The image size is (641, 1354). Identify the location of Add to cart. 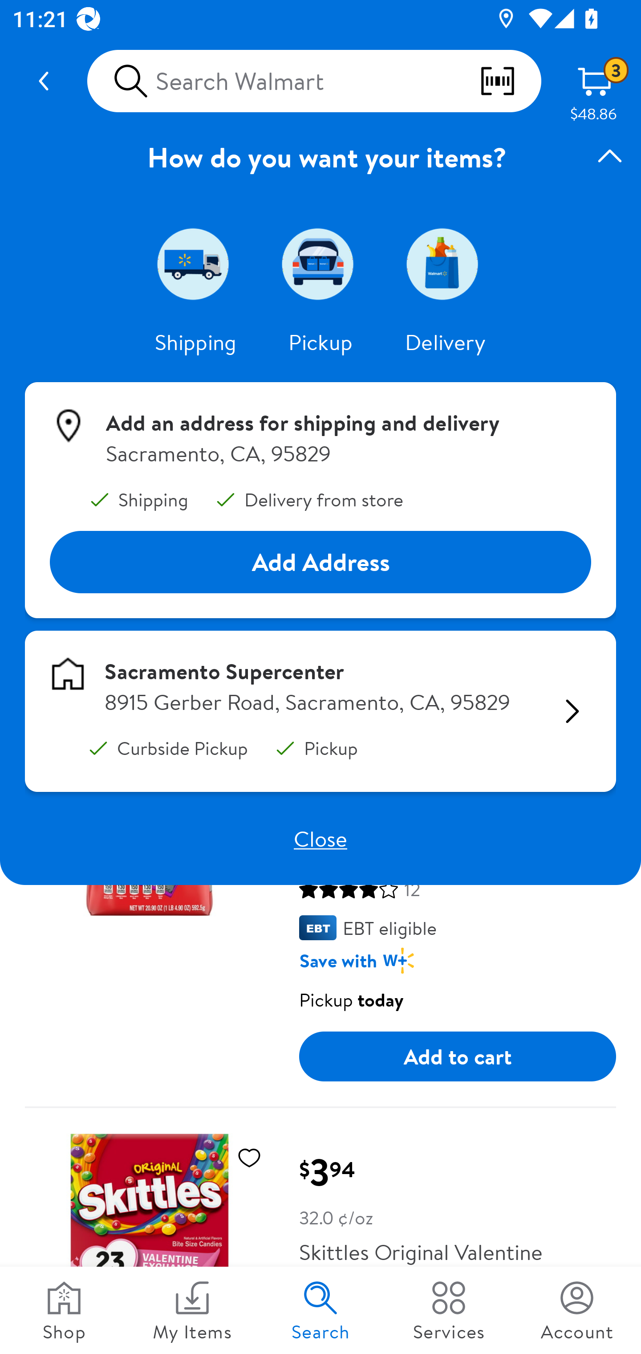
(458, 1056).